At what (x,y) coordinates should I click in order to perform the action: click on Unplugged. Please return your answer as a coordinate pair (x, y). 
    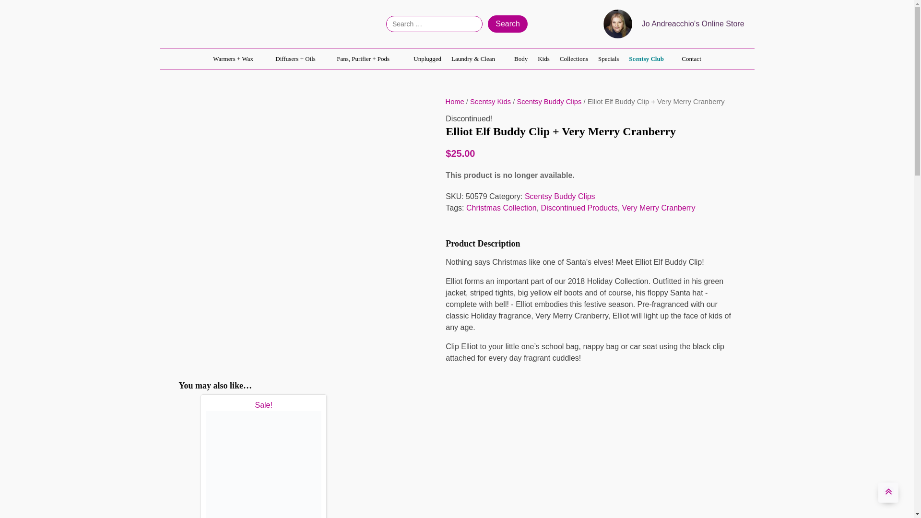
    Looking at the image, I should click on (427, 59).